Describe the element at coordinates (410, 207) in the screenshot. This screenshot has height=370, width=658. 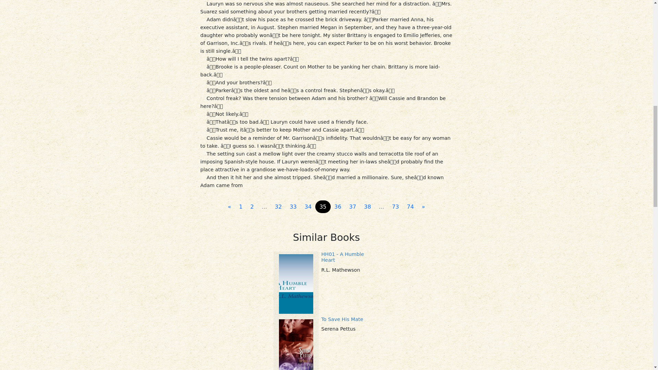
I see `74` at that location.